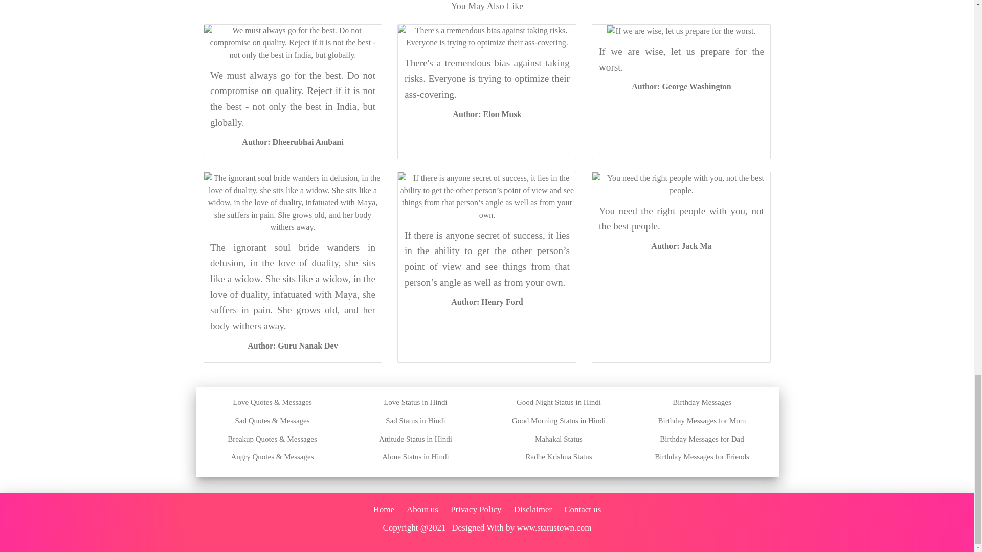 The height and width of the screenshot is (552, 982). Describe the element at coordinates (681, 86) in the screenshot. I see `Author: George Washington` at that location.